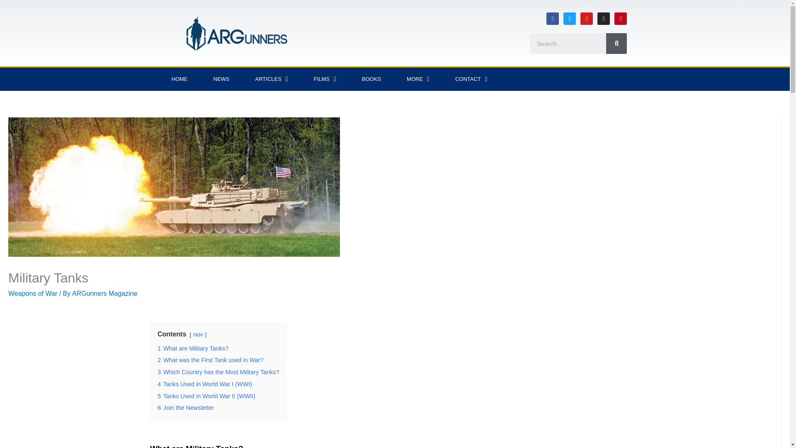  Describe the element at coordinates (104, 293) in the screenshot. I see `View all posts by ARGunners Magazine` at that location.